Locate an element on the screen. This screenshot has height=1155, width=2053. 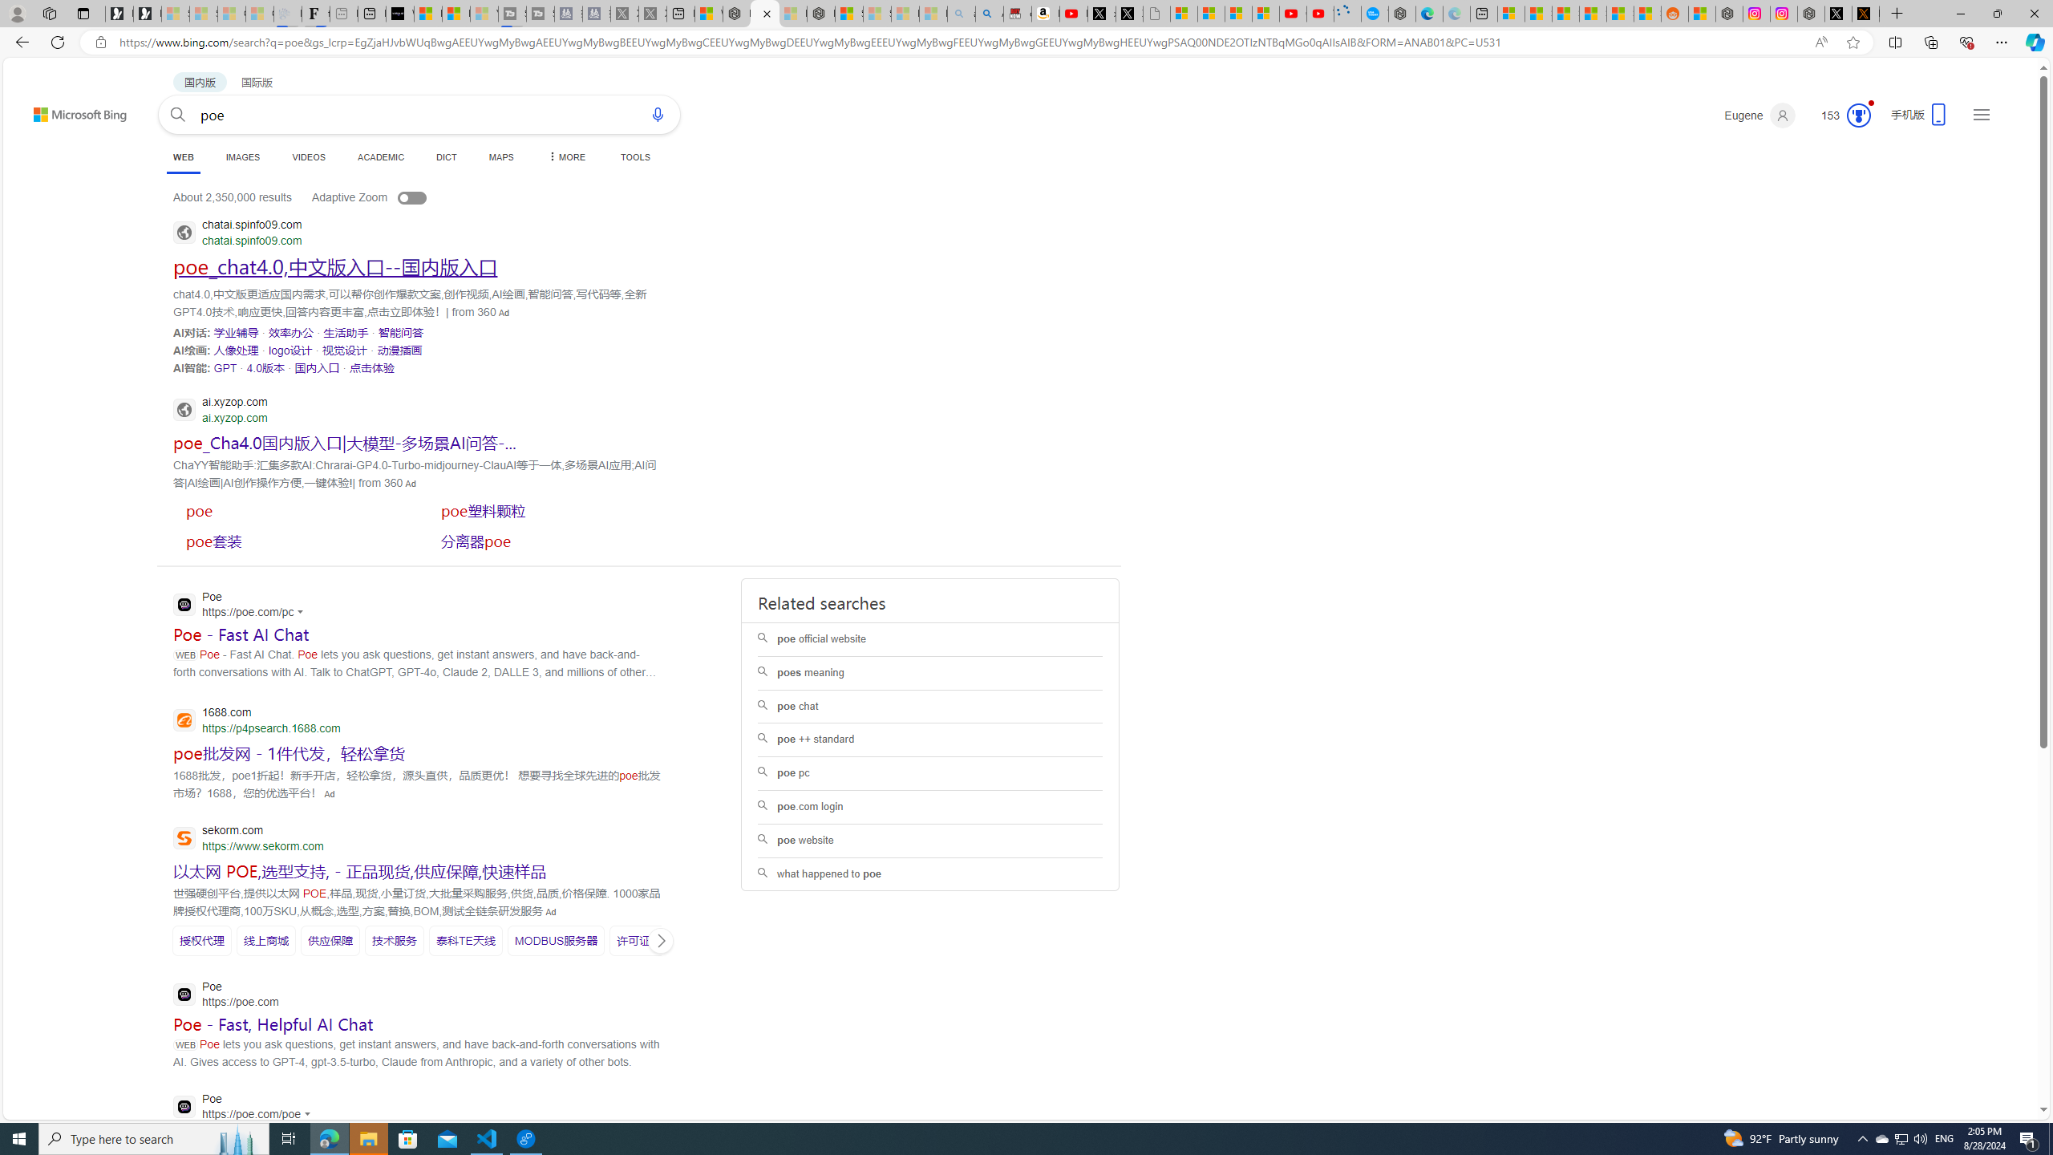
amazon - Search - Sleeping is located at coordinates (962, 14).